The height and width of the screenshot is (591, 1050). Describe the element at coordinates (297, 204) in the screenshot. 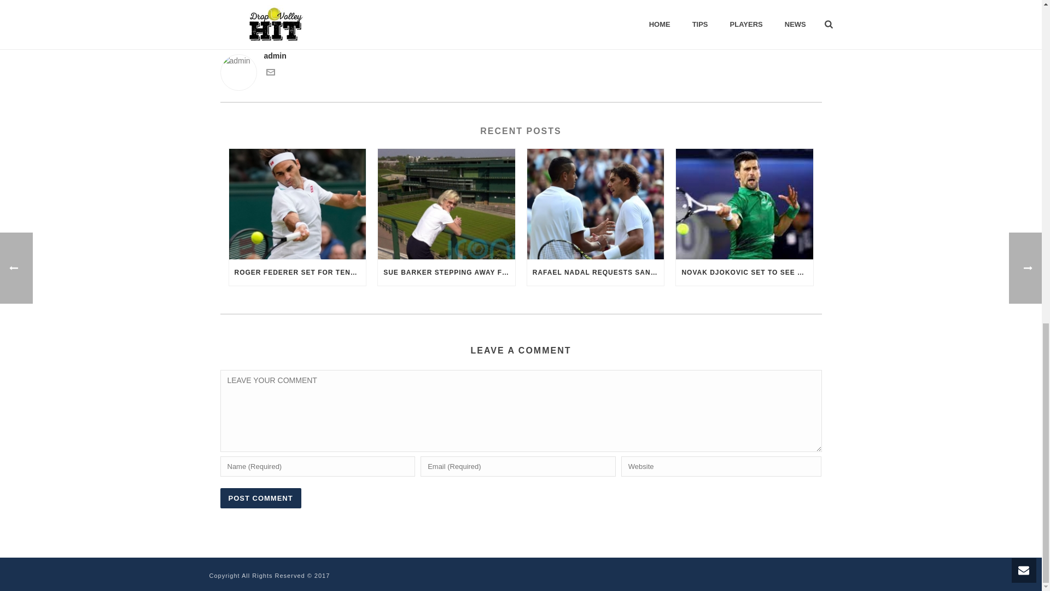

I see `Roger Federer set for tennis retirement in September` at that location.